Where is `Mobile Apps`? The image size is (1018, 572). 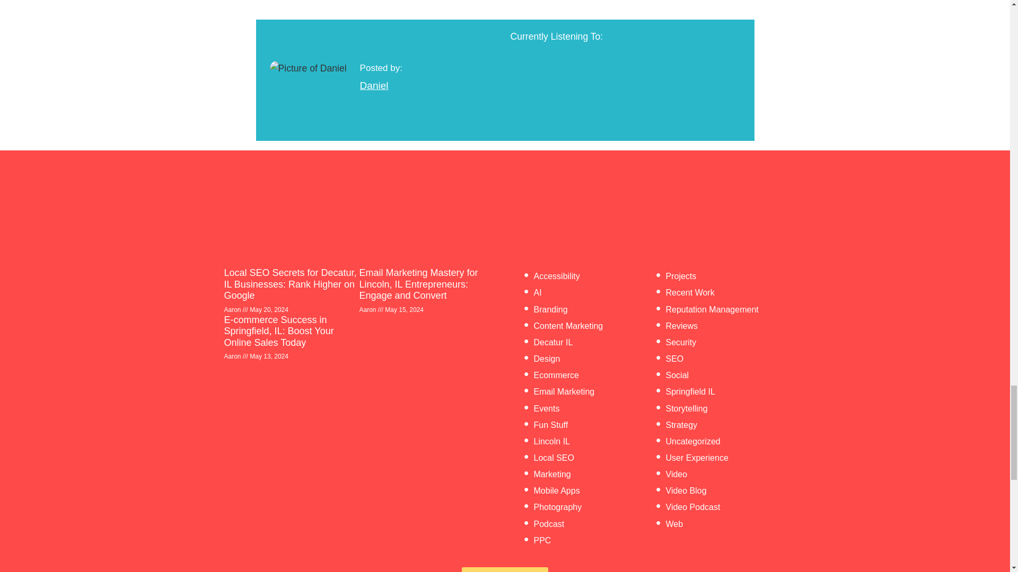 Mobile Apps is located at coordinates (556, 490).